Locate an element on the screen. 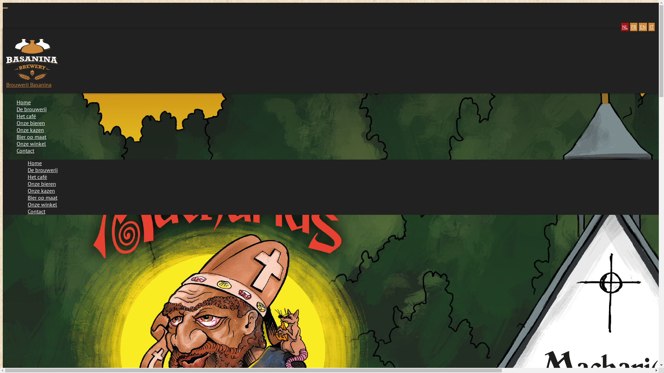 The height and width of the screenshot is (373, 664). Home is located at coordinates (37, 163).